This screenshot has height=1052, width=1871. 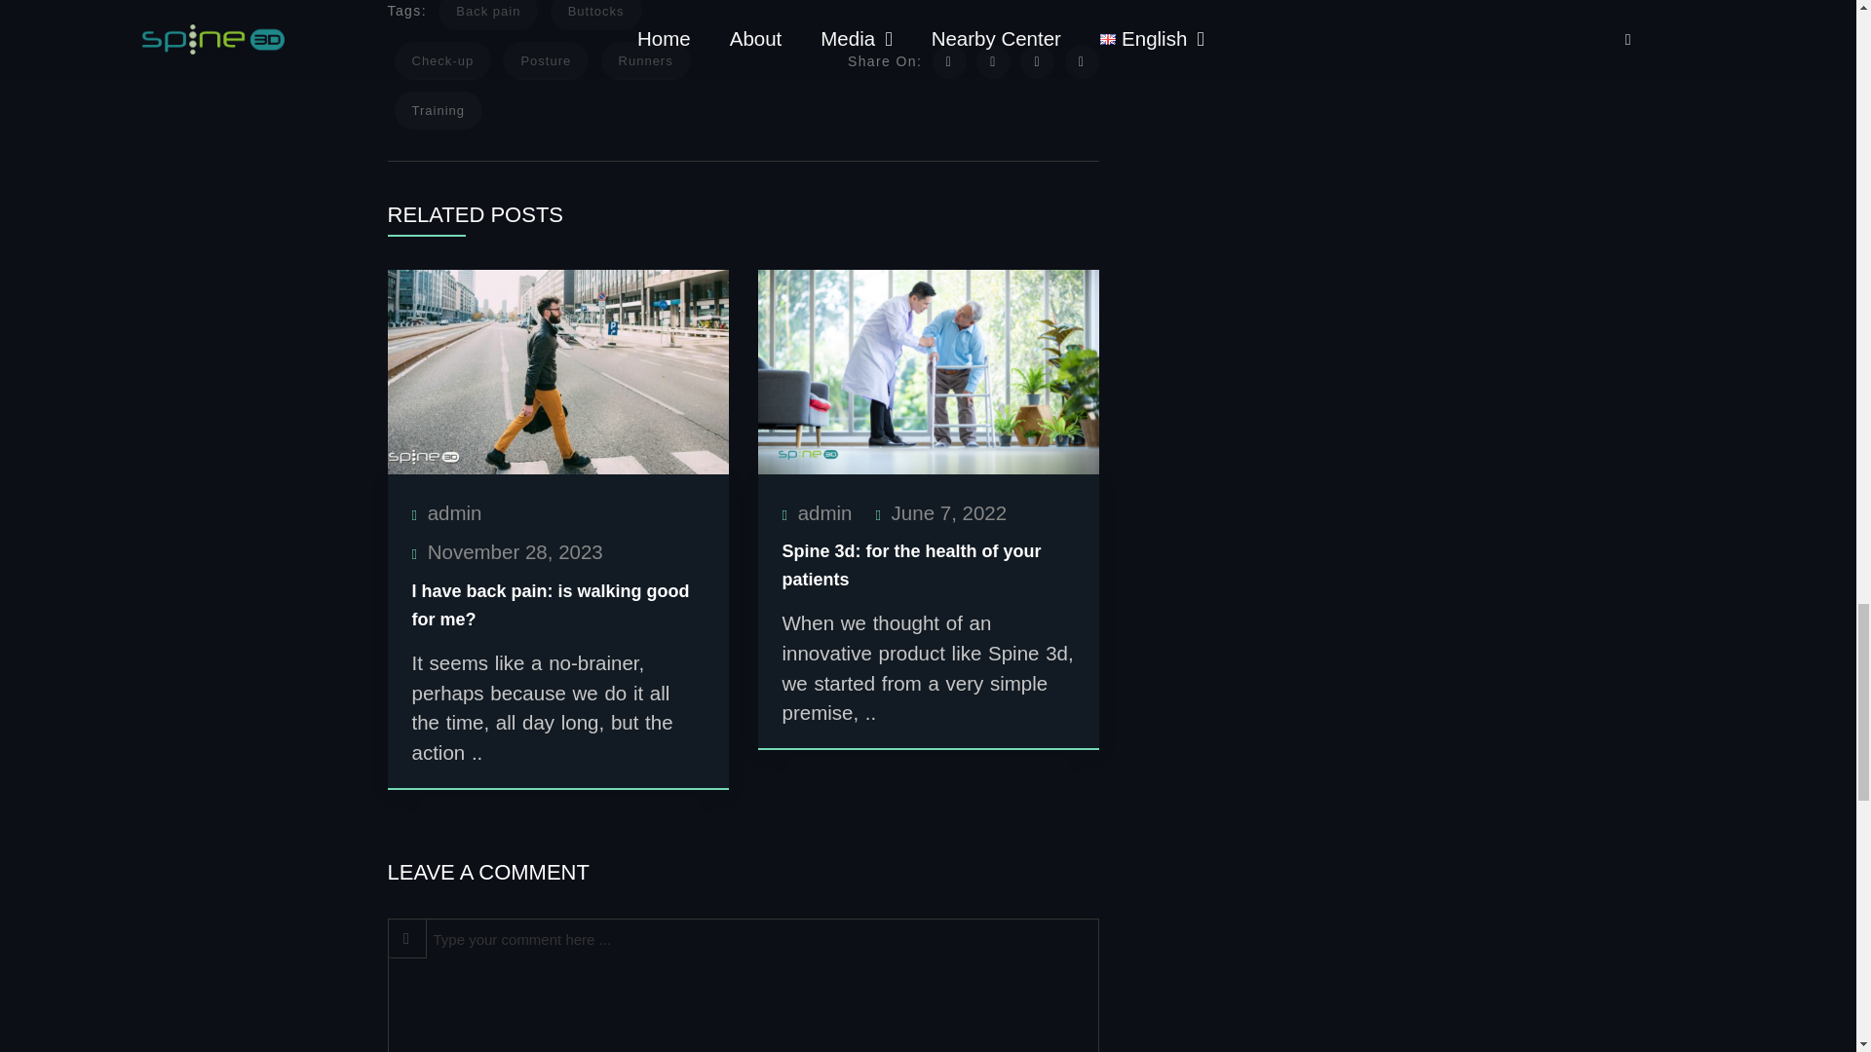 I want to click on Spine 3d: for the health of your patients, so click(x=928, y=370).